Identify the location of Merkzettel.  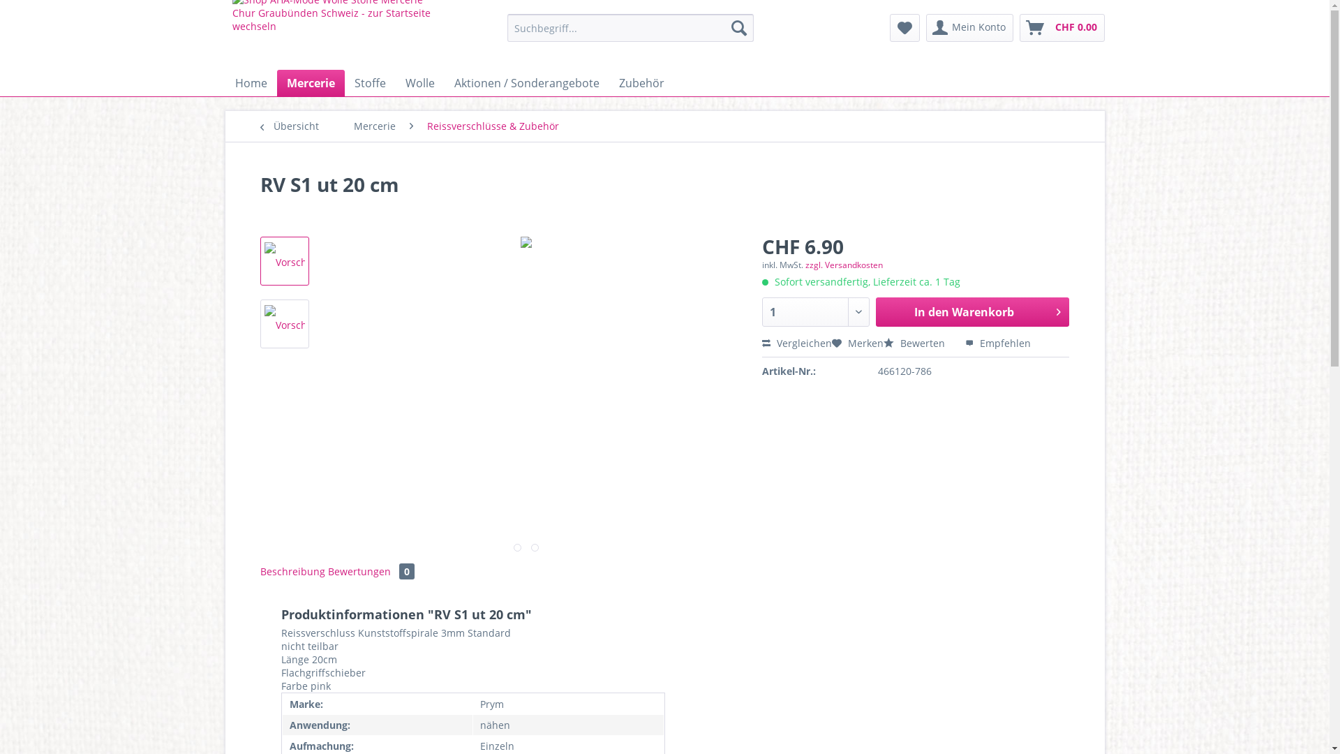
(904, 28).